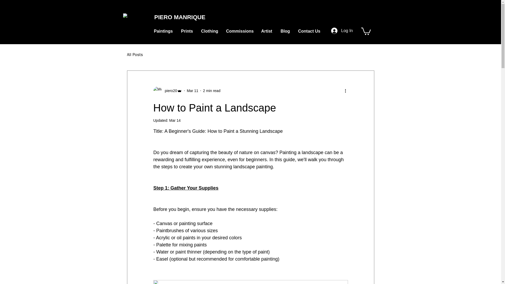 Image resolution: width=505 pixels, height=284 pixels. I want to click on All Posts, so click(135, 55).